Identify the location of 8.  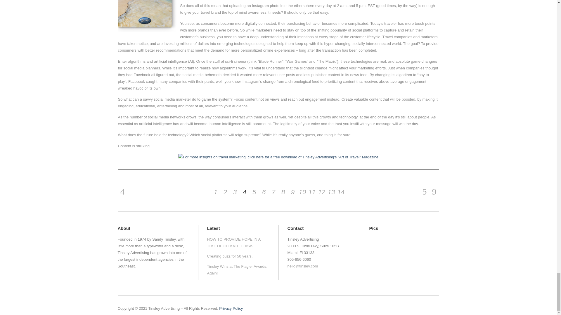
(283, 192).